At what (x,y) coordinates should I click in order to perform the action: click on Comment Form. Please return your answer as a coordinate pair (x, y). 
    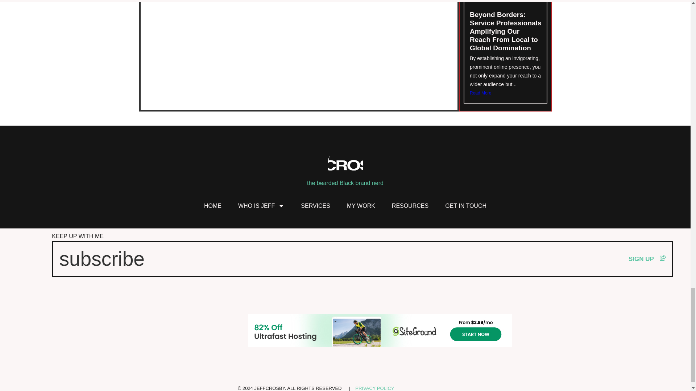
    Looking at the image, I should click on (299, 33).